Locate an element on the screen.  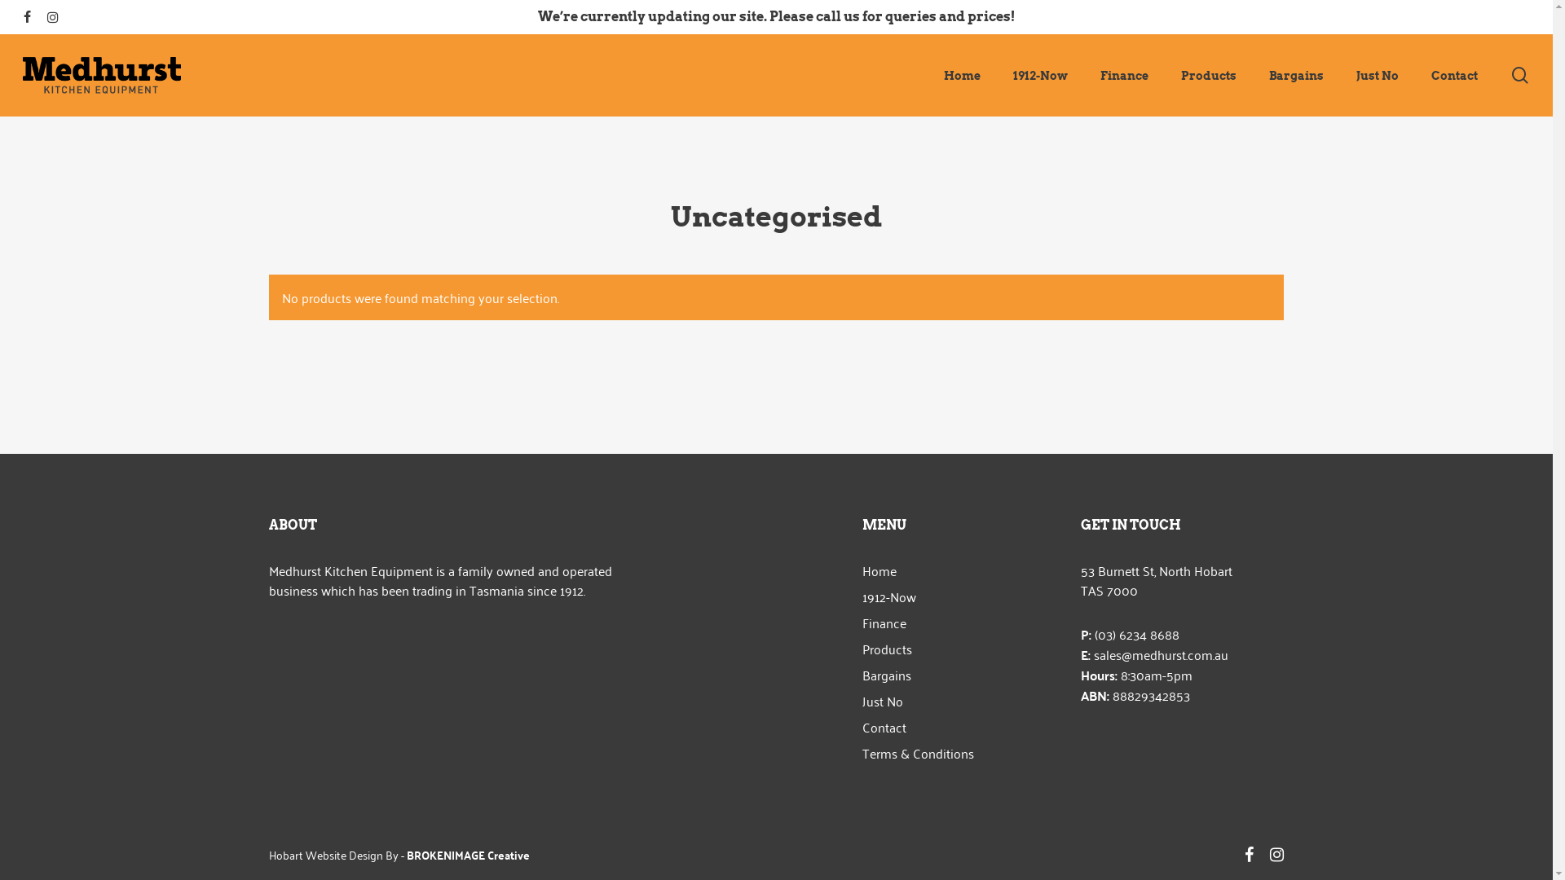
facebook is located at coordinates (1249, 853).